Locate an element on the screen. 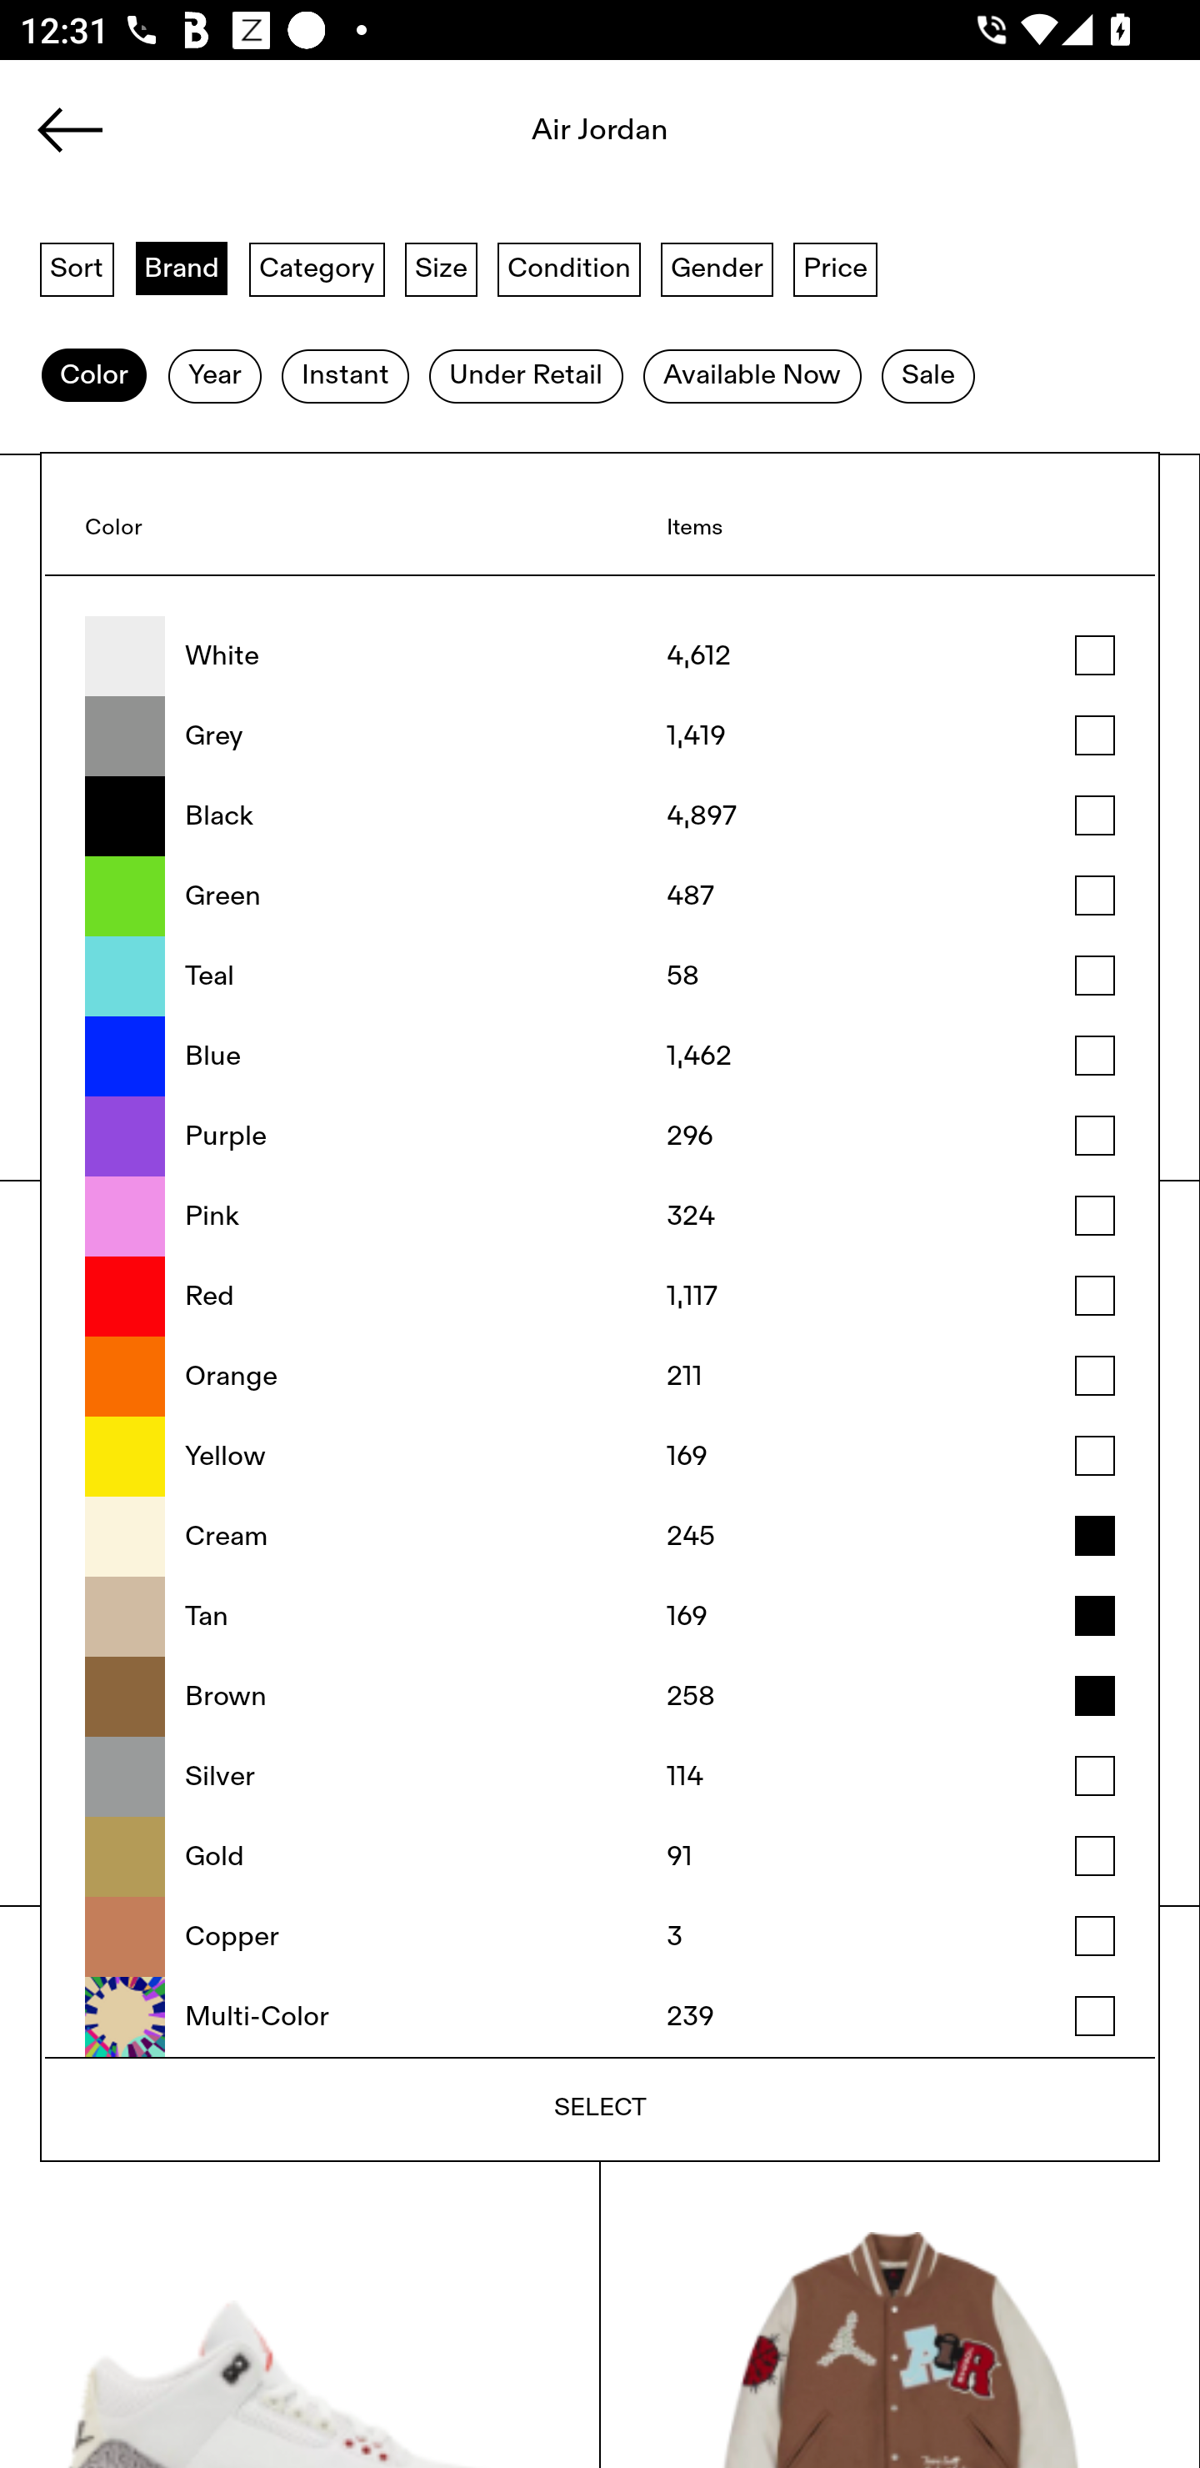 The image size is (1200, 2468). Cream 245 is located at coordinates (600, 1536).